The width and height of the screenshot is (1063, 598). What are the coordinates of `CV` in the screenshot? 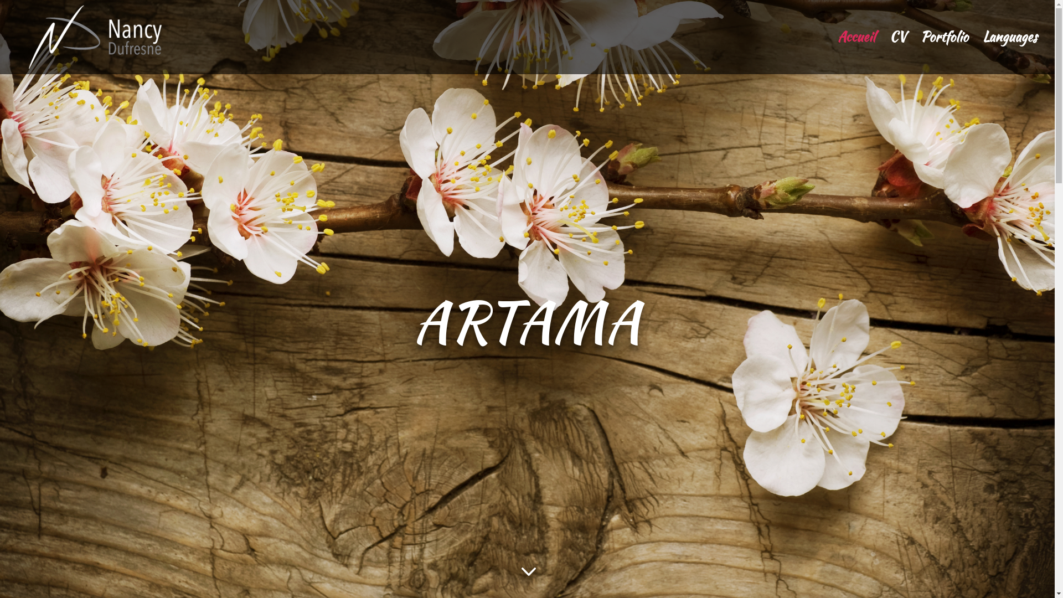 It's located at (898, 54).